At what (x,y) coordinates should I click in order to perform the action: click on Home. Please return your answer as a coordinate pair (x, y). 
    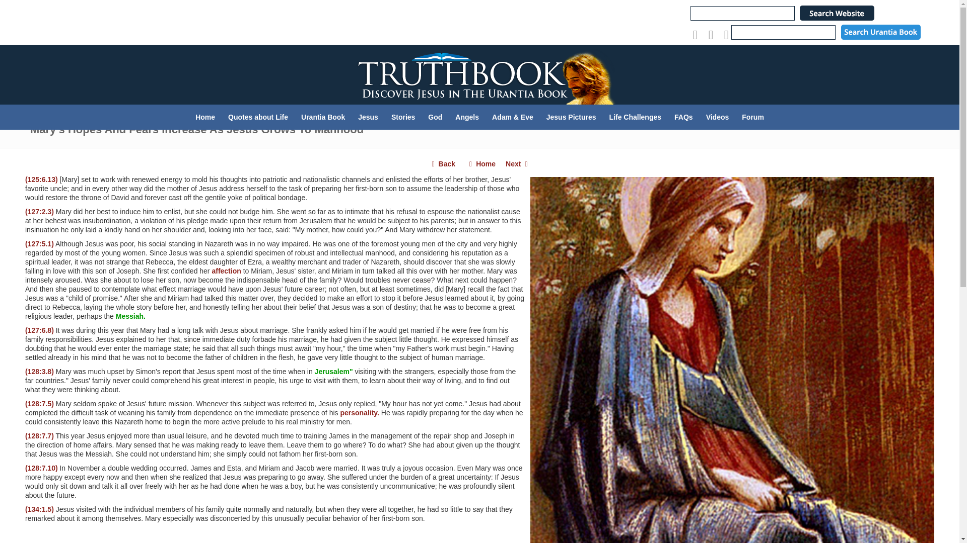
    Looking at the image, I should click on (204, 117).